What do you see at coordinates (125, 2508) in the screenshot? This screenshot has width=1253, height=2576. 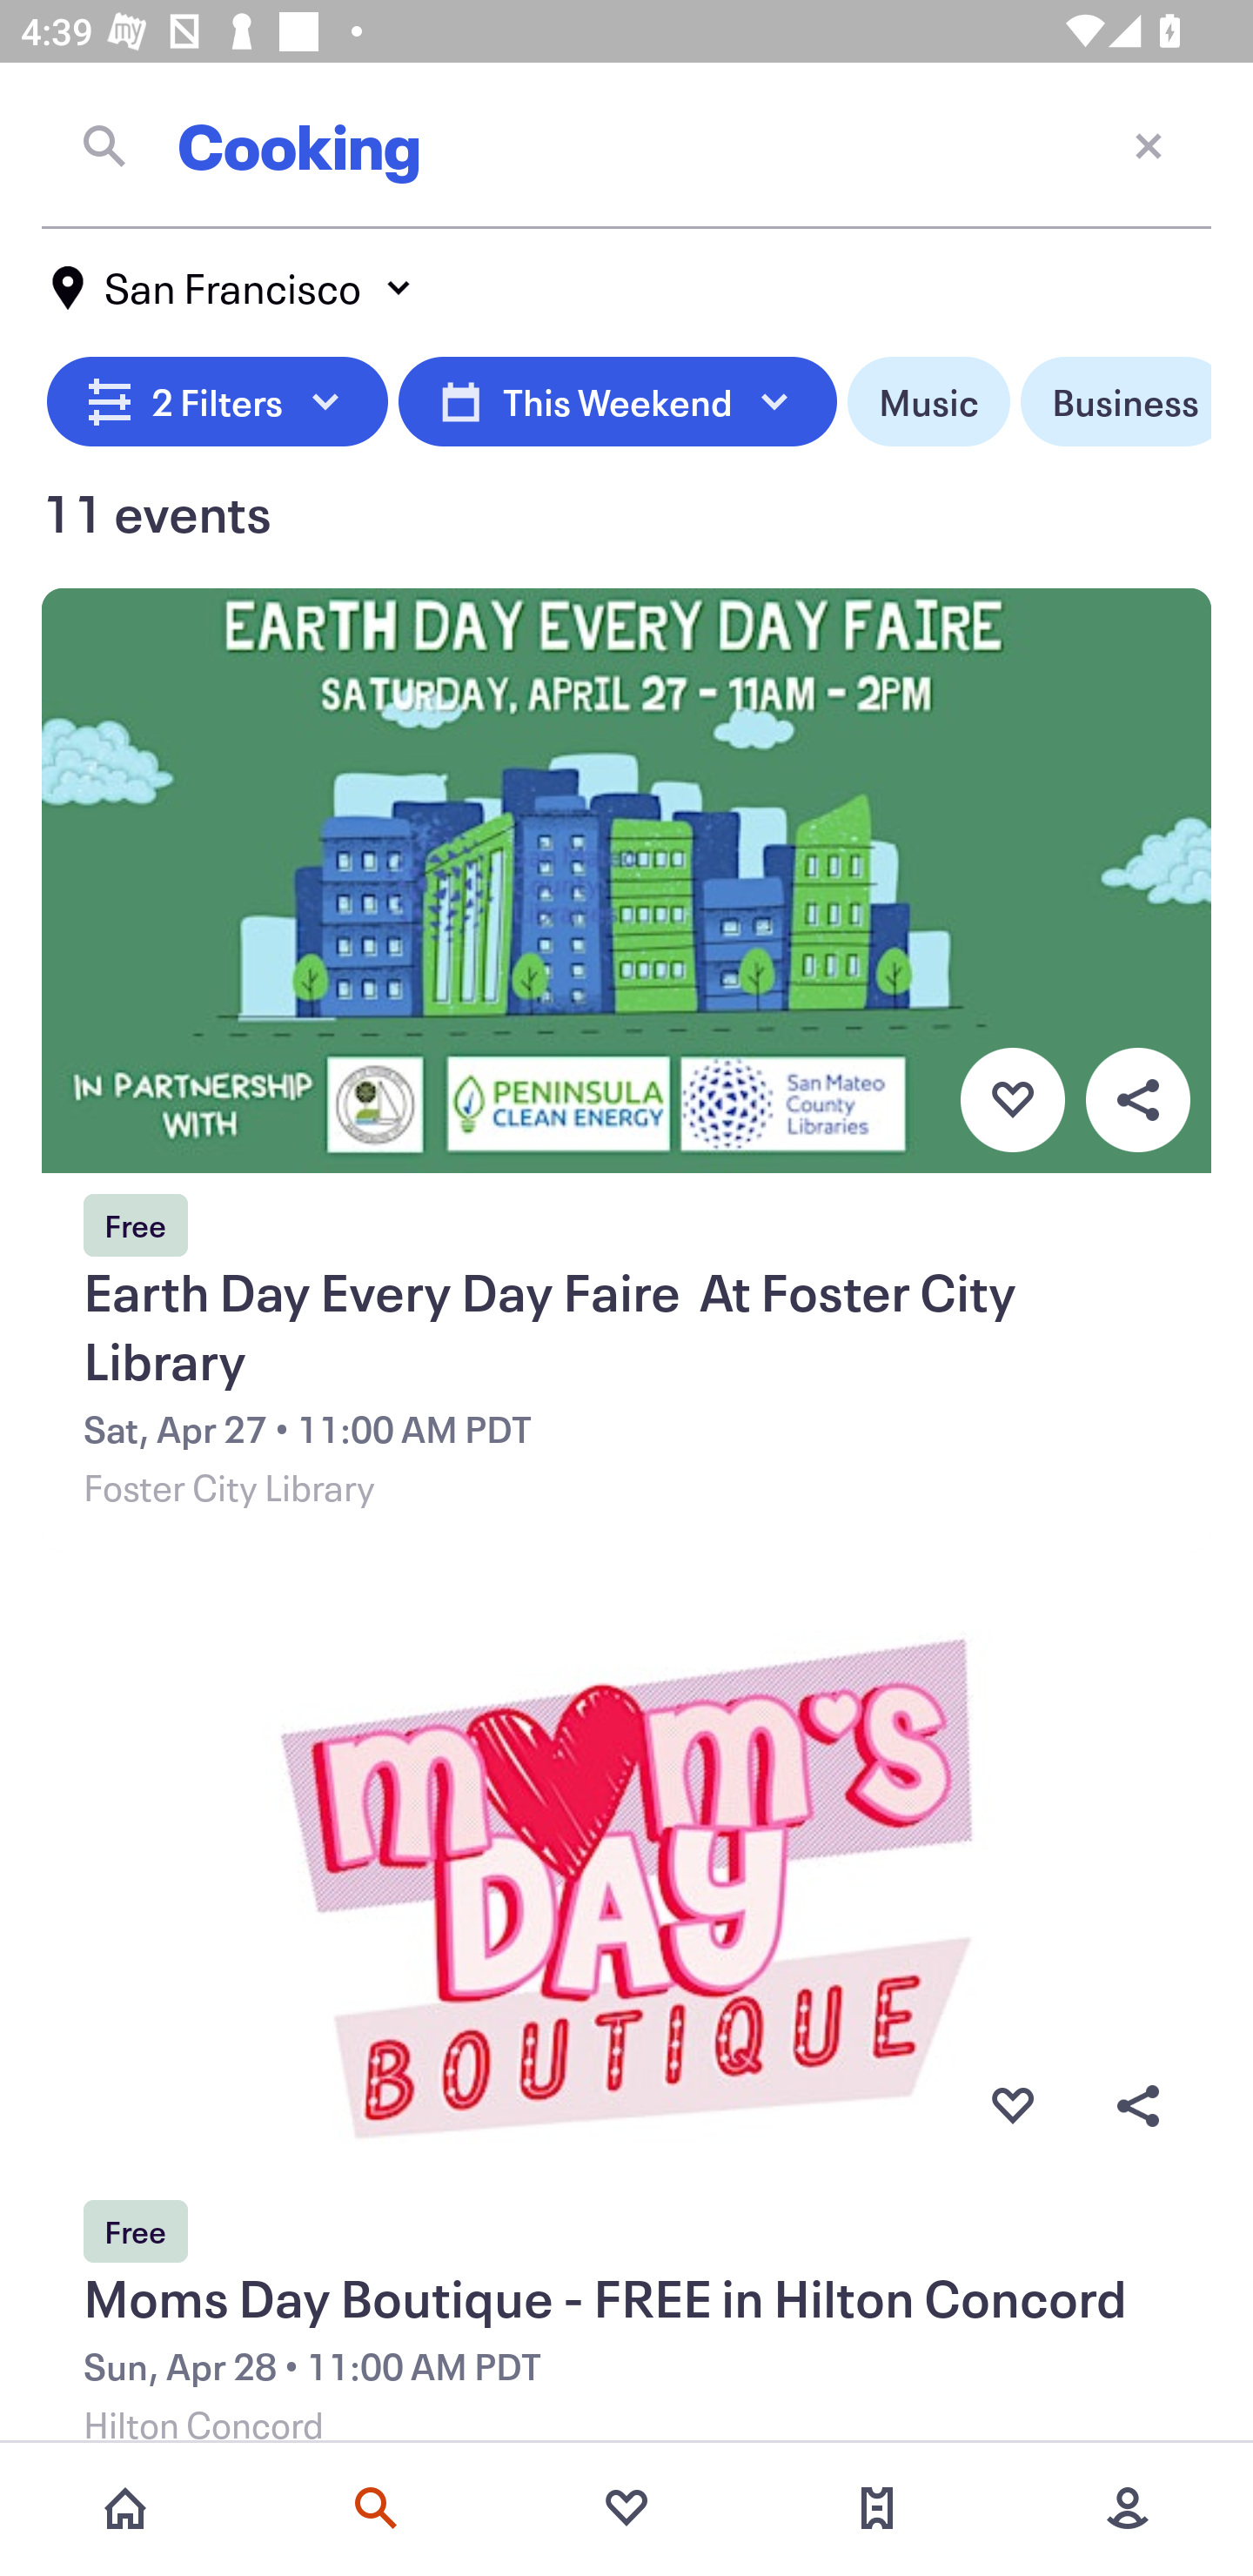 I see `Home` at bounding box center [125, 2508].